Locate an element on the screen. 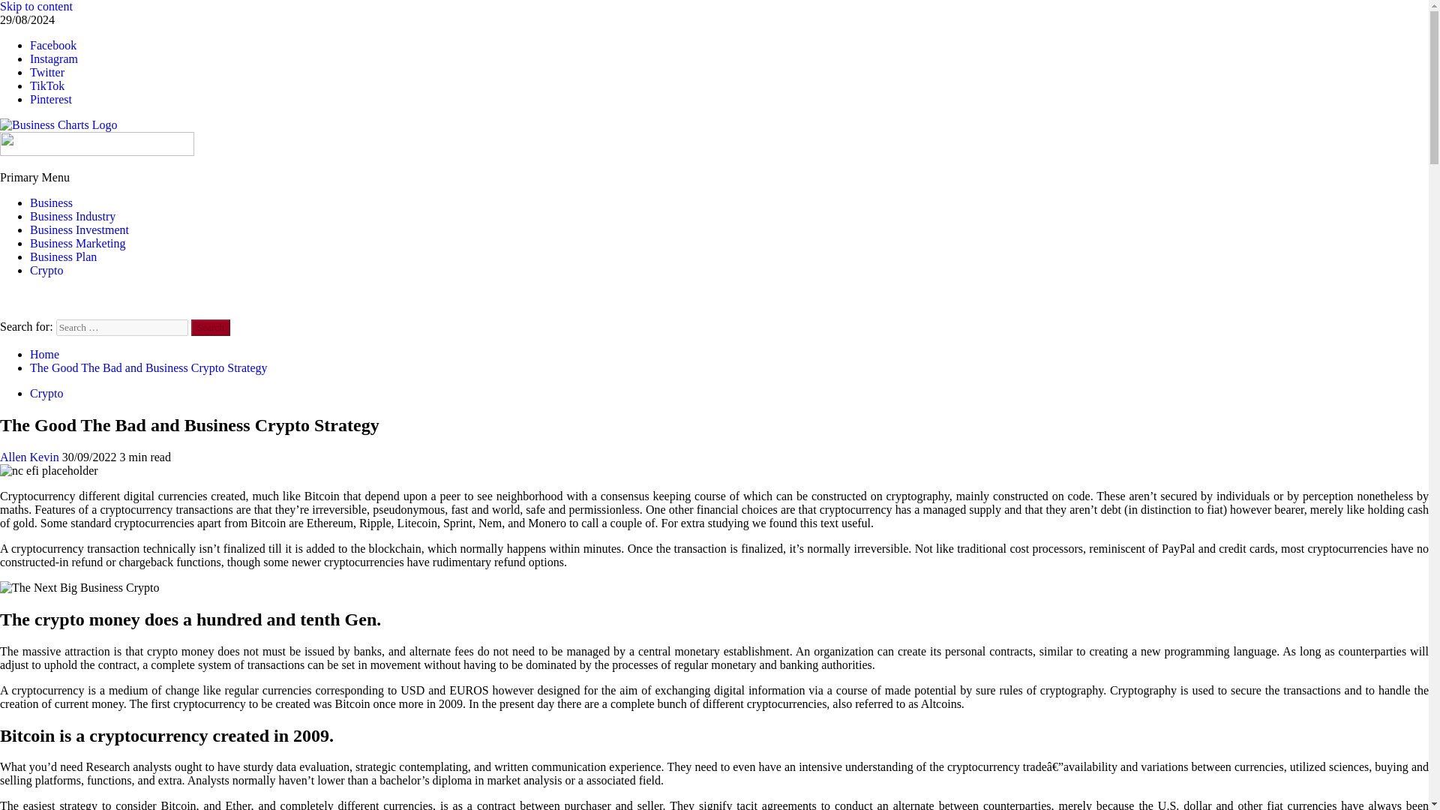 Image resolution: width=1440 pixels, height=810 pixels. Crypto is located at coordinates (46, 270).